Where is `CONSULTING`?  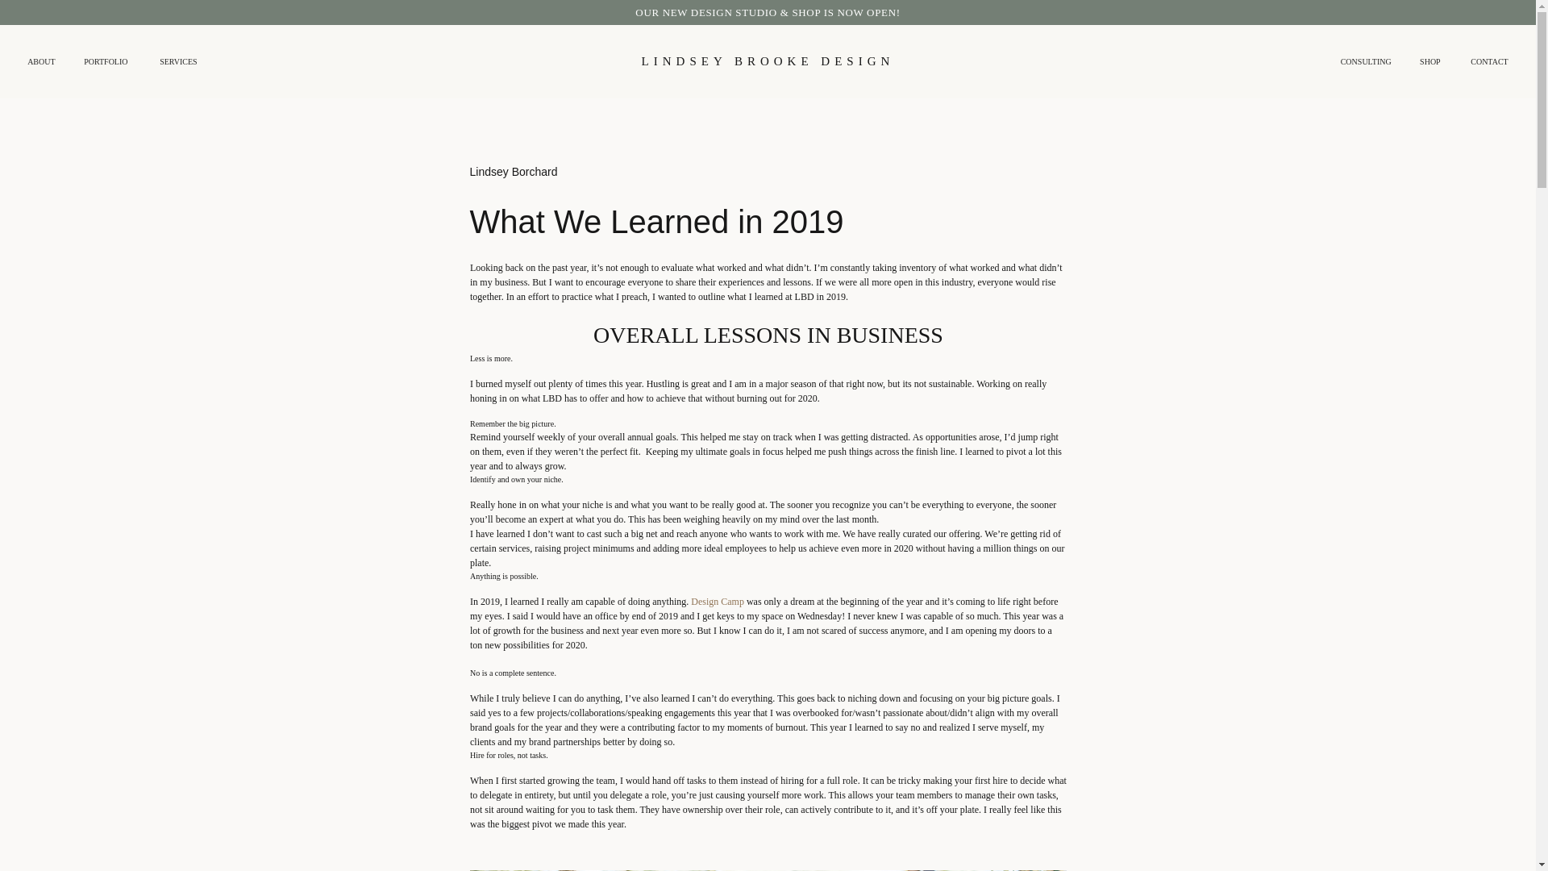
CONSULTING is located at coordinates (1363, 61).